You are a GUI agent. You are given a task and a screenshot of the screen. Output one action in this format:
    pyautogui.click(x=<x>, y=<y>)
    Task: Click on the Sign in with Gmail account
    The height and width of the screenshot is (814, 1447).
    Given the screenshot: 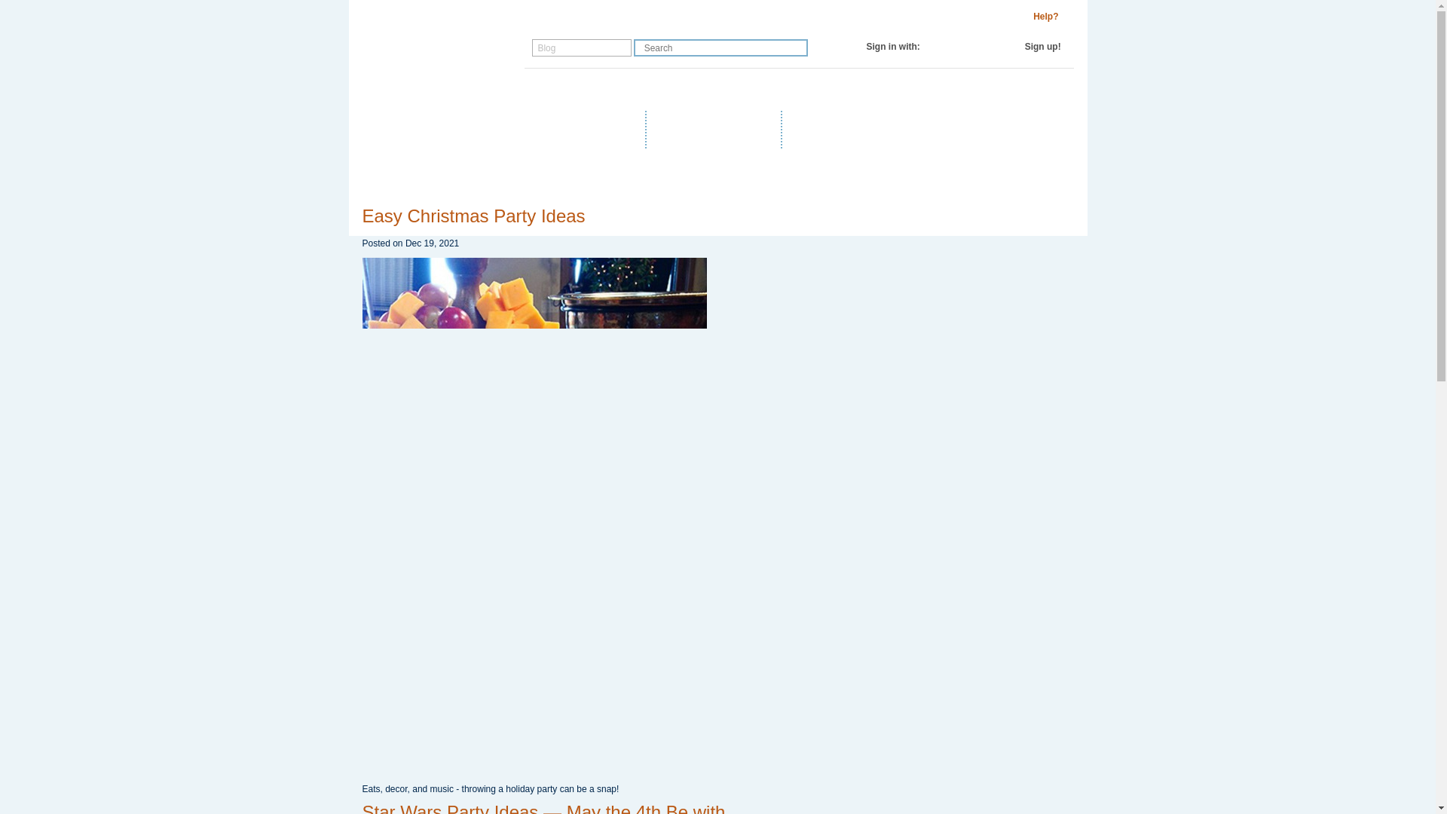 What is the action you would take?
    pyautogui.click(x=981, y=47)
    